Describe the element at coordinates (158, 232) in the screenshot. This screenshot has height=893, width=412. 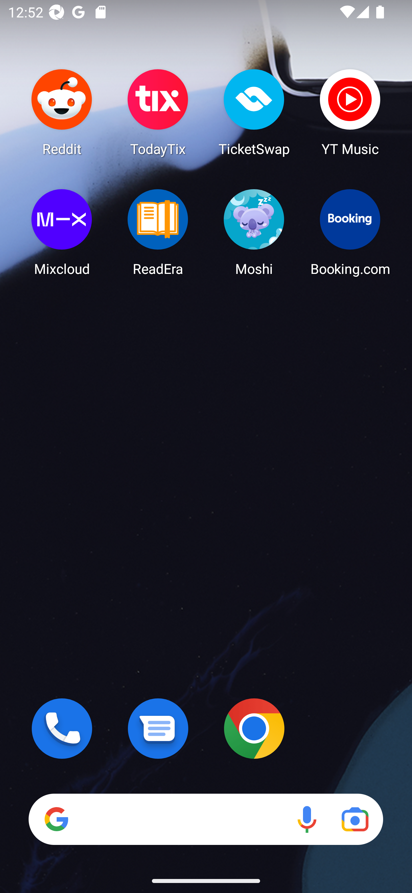
I see `ReadEra` at that location.